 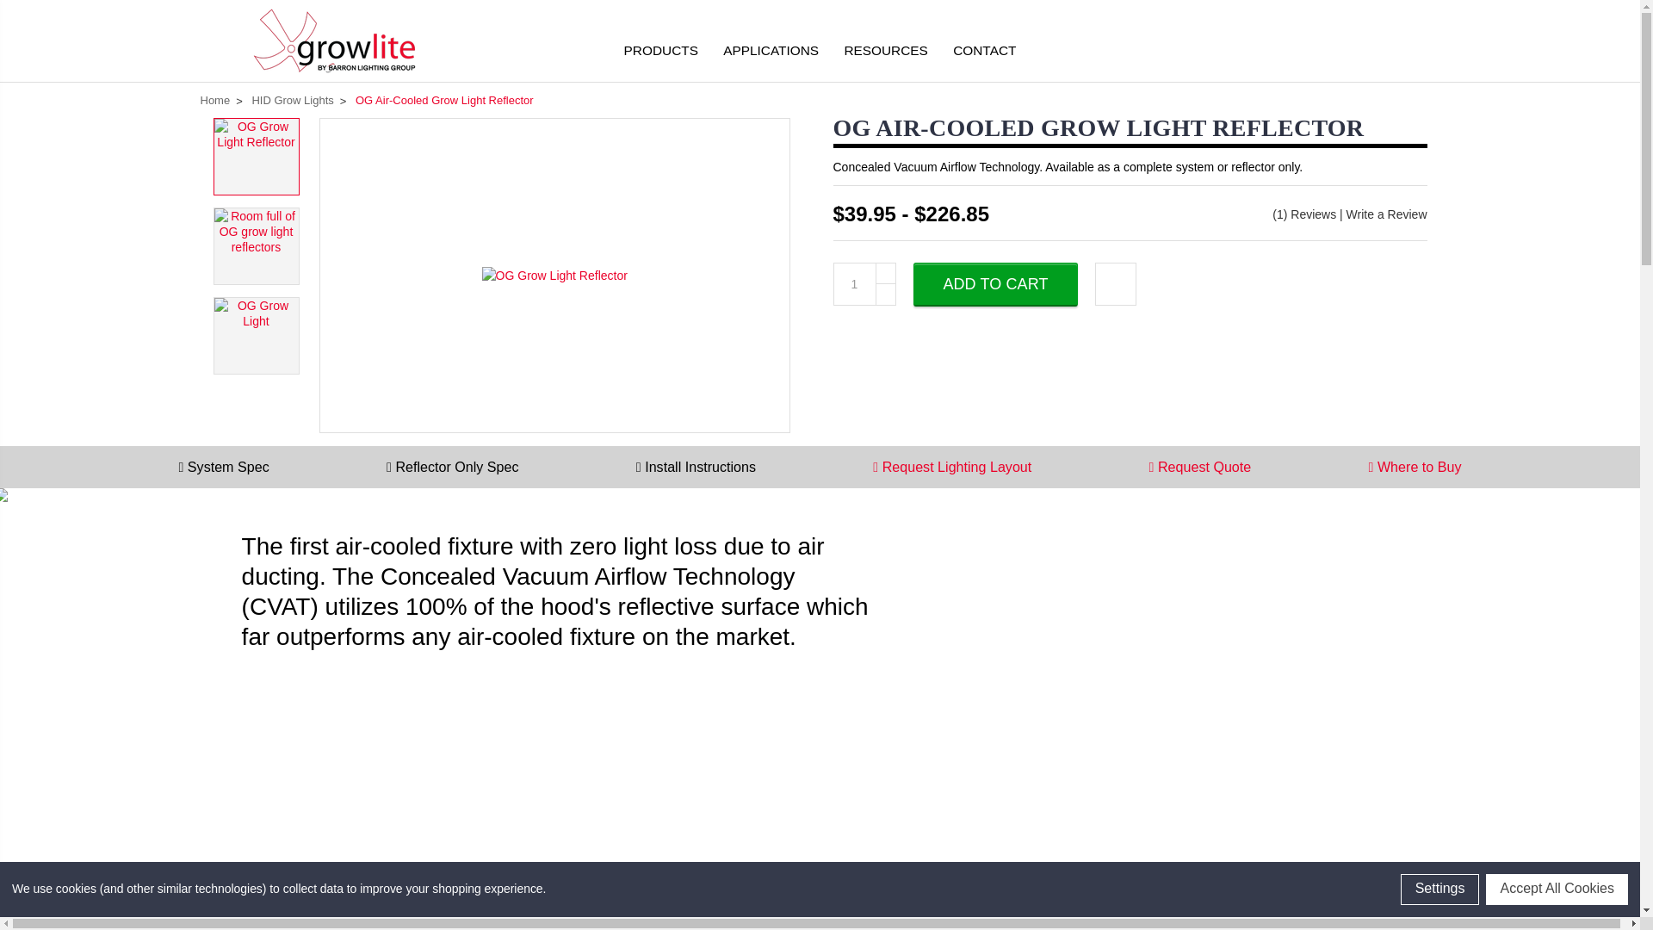 What do you see at coordinates (854, 284) in the screenshot?
I see `1` at bounding box center [854, 284].